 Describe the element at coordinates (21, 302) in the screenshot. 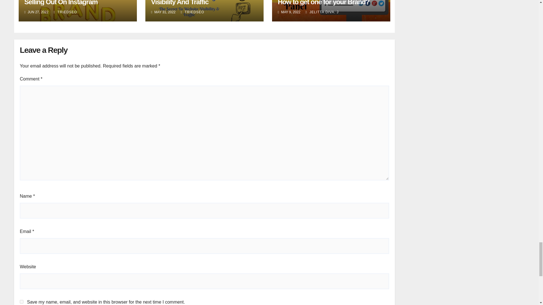

I see `yes` at that location.